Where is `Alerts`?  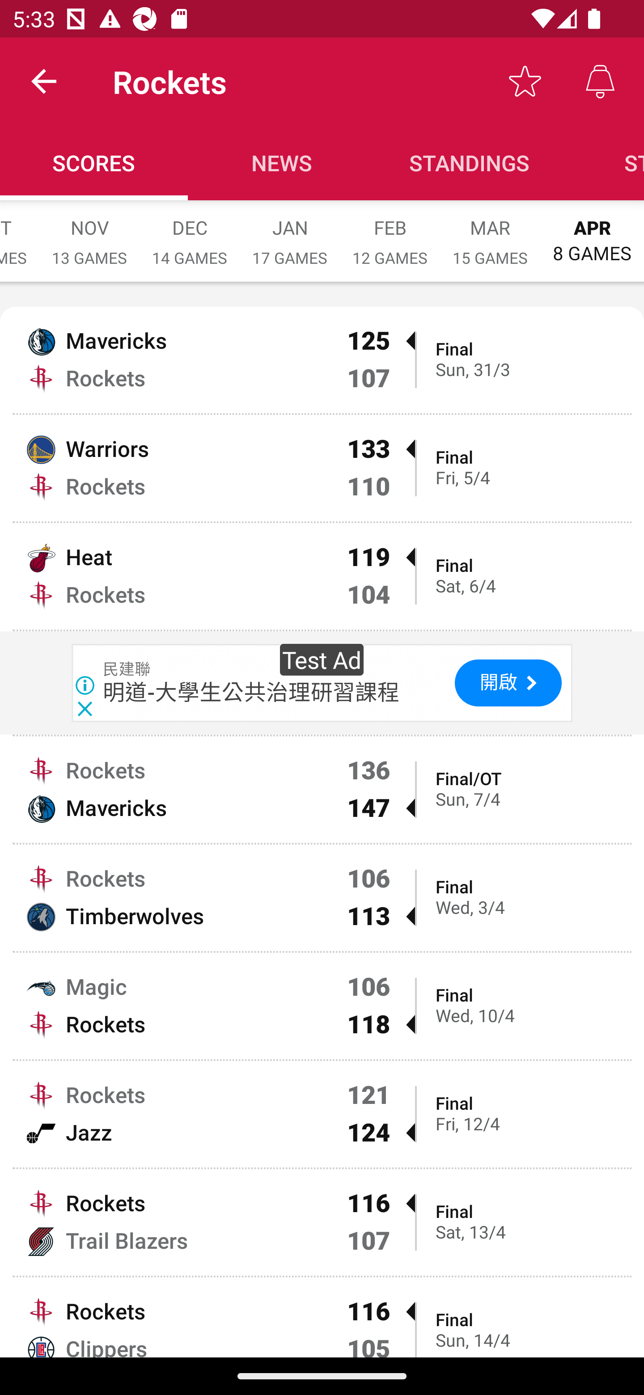
Alerts is located at coordinates (600, 80).